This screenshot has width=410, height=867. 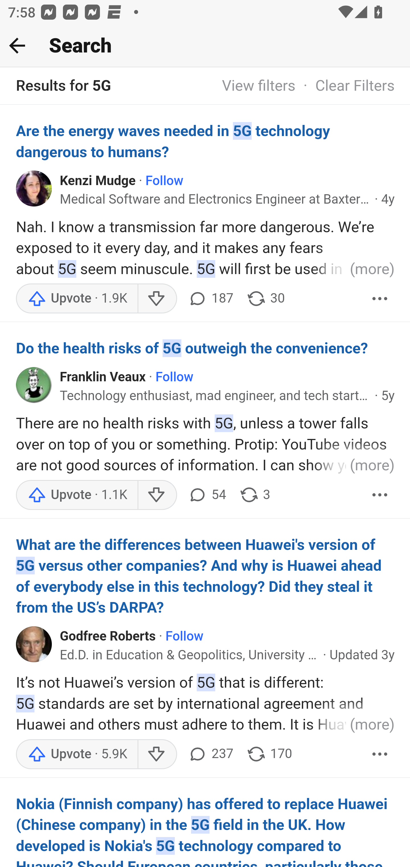 I want to click on Follow, so click(x=175, y=377).